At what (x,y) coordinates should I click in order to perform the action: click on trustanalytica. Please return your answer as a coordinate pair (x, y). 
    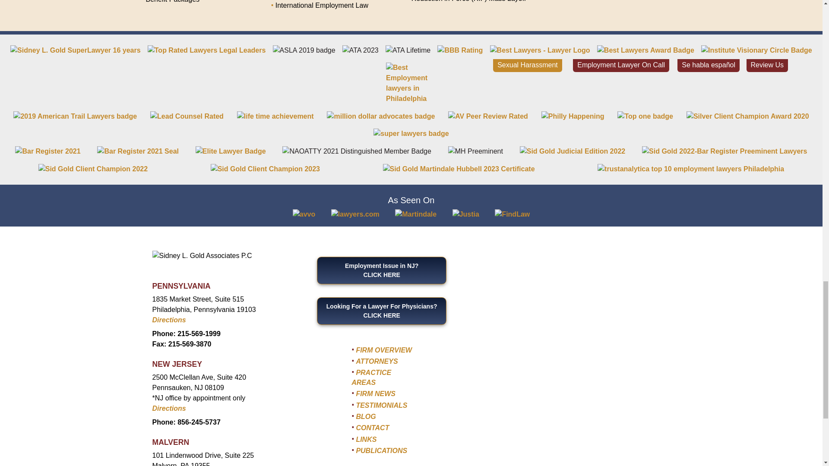
    Looking at the image, I should click on (691, 168).